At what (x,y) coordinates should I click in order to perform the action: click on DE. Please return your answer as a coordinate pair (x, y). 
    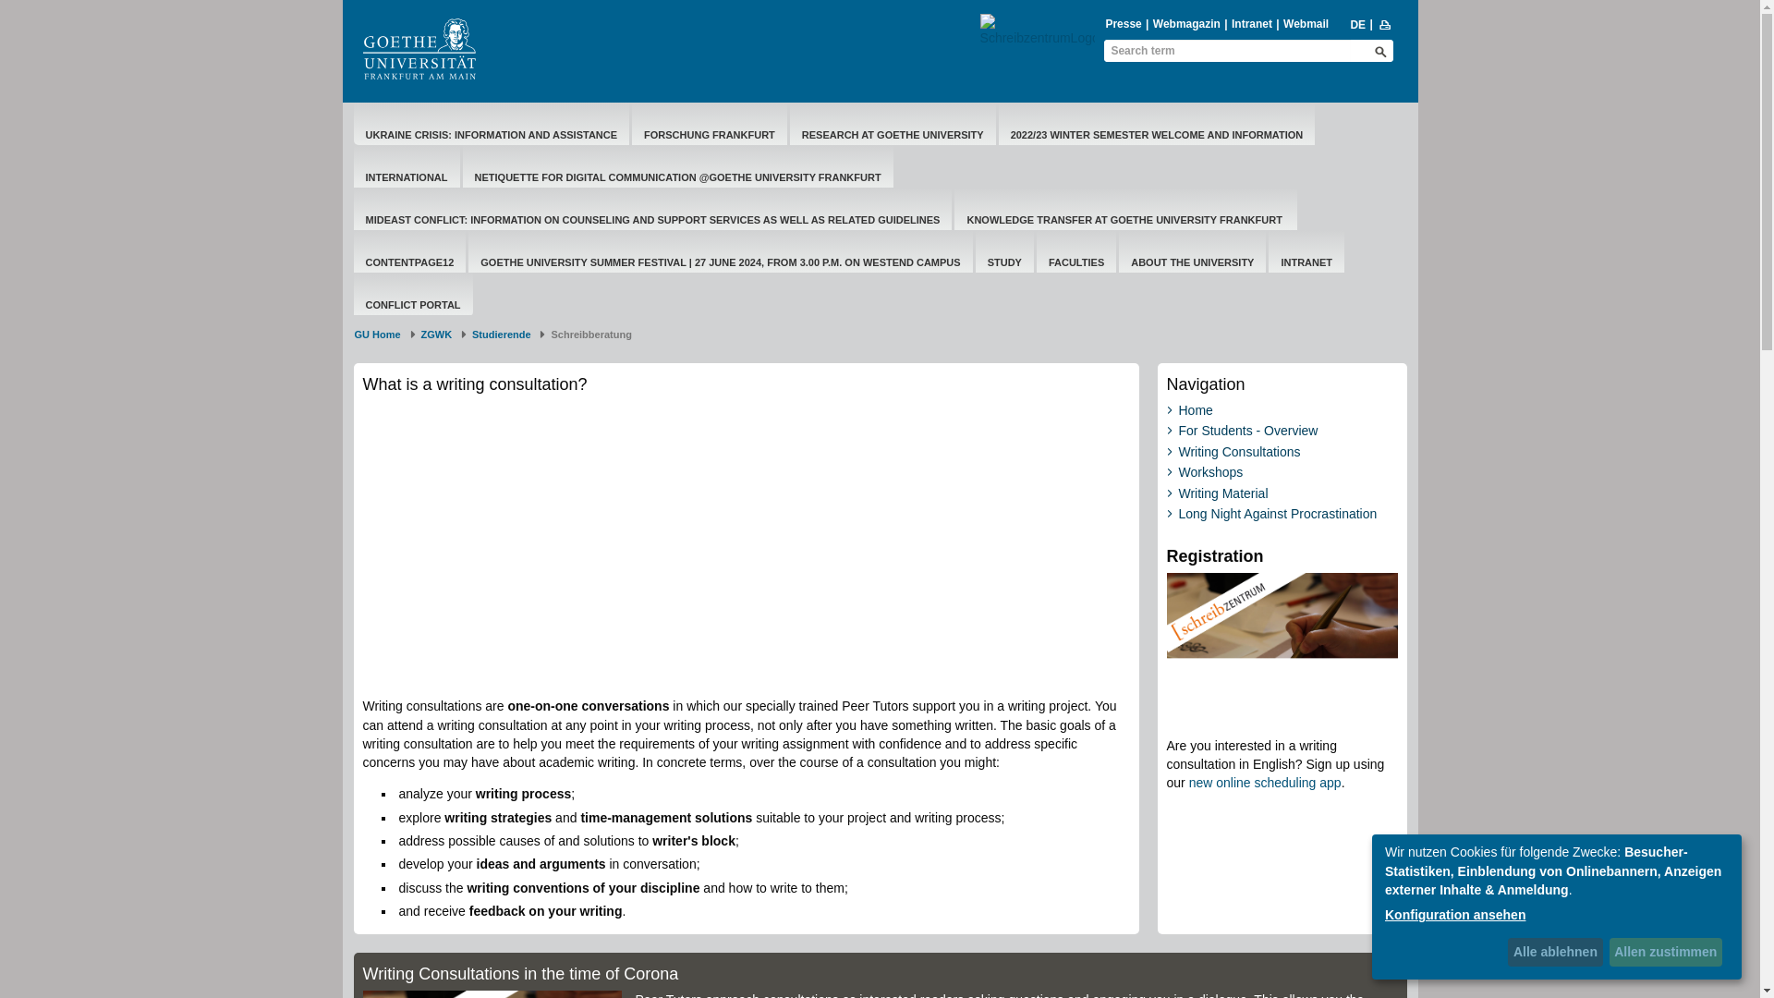
    Looking at the image, I should click on (1356, 24).